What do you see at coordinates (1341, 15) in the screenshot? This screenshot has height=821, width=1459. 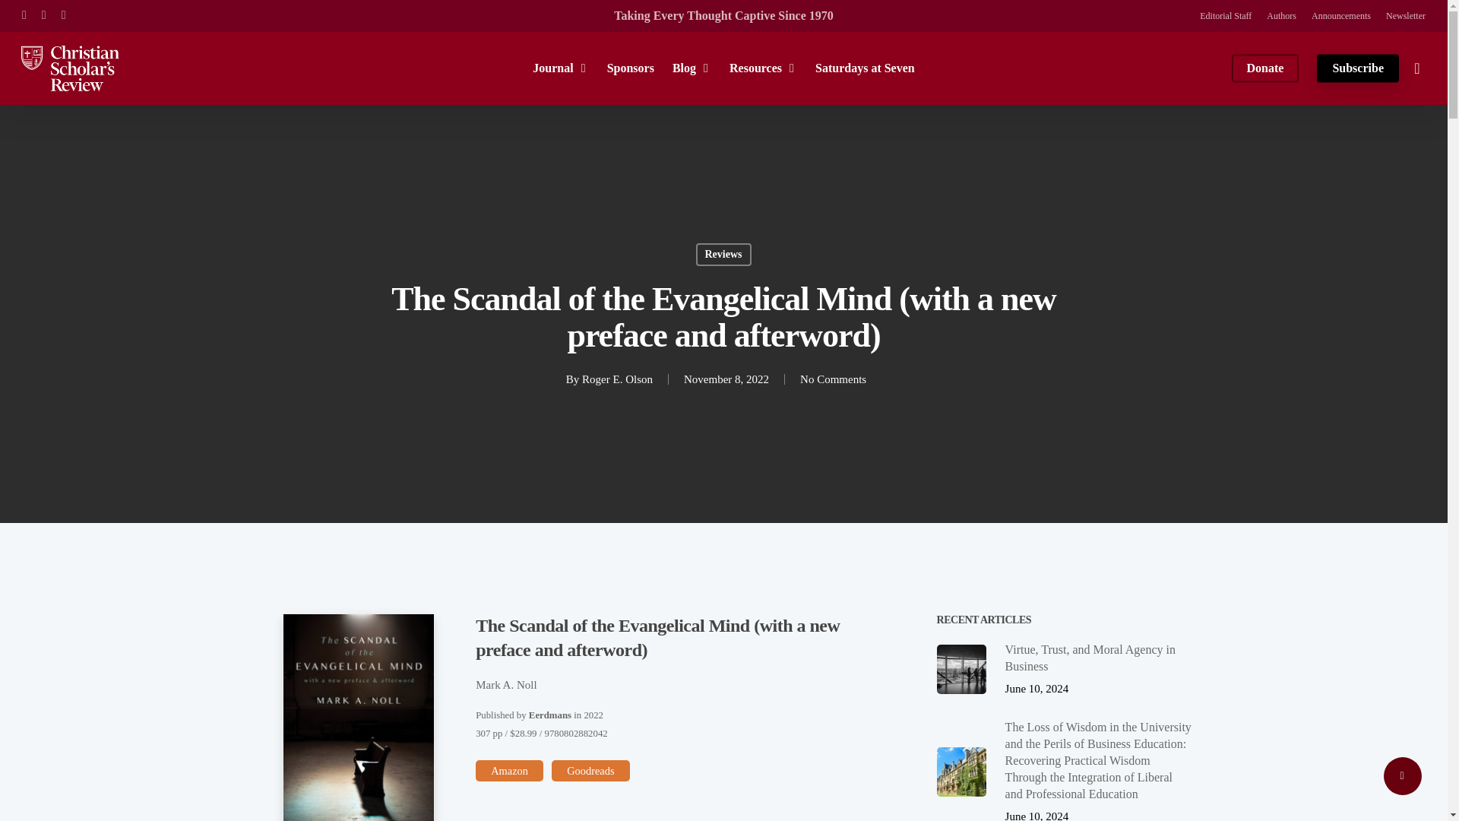 I see `Announcements` at bounding box center [1341, 15].